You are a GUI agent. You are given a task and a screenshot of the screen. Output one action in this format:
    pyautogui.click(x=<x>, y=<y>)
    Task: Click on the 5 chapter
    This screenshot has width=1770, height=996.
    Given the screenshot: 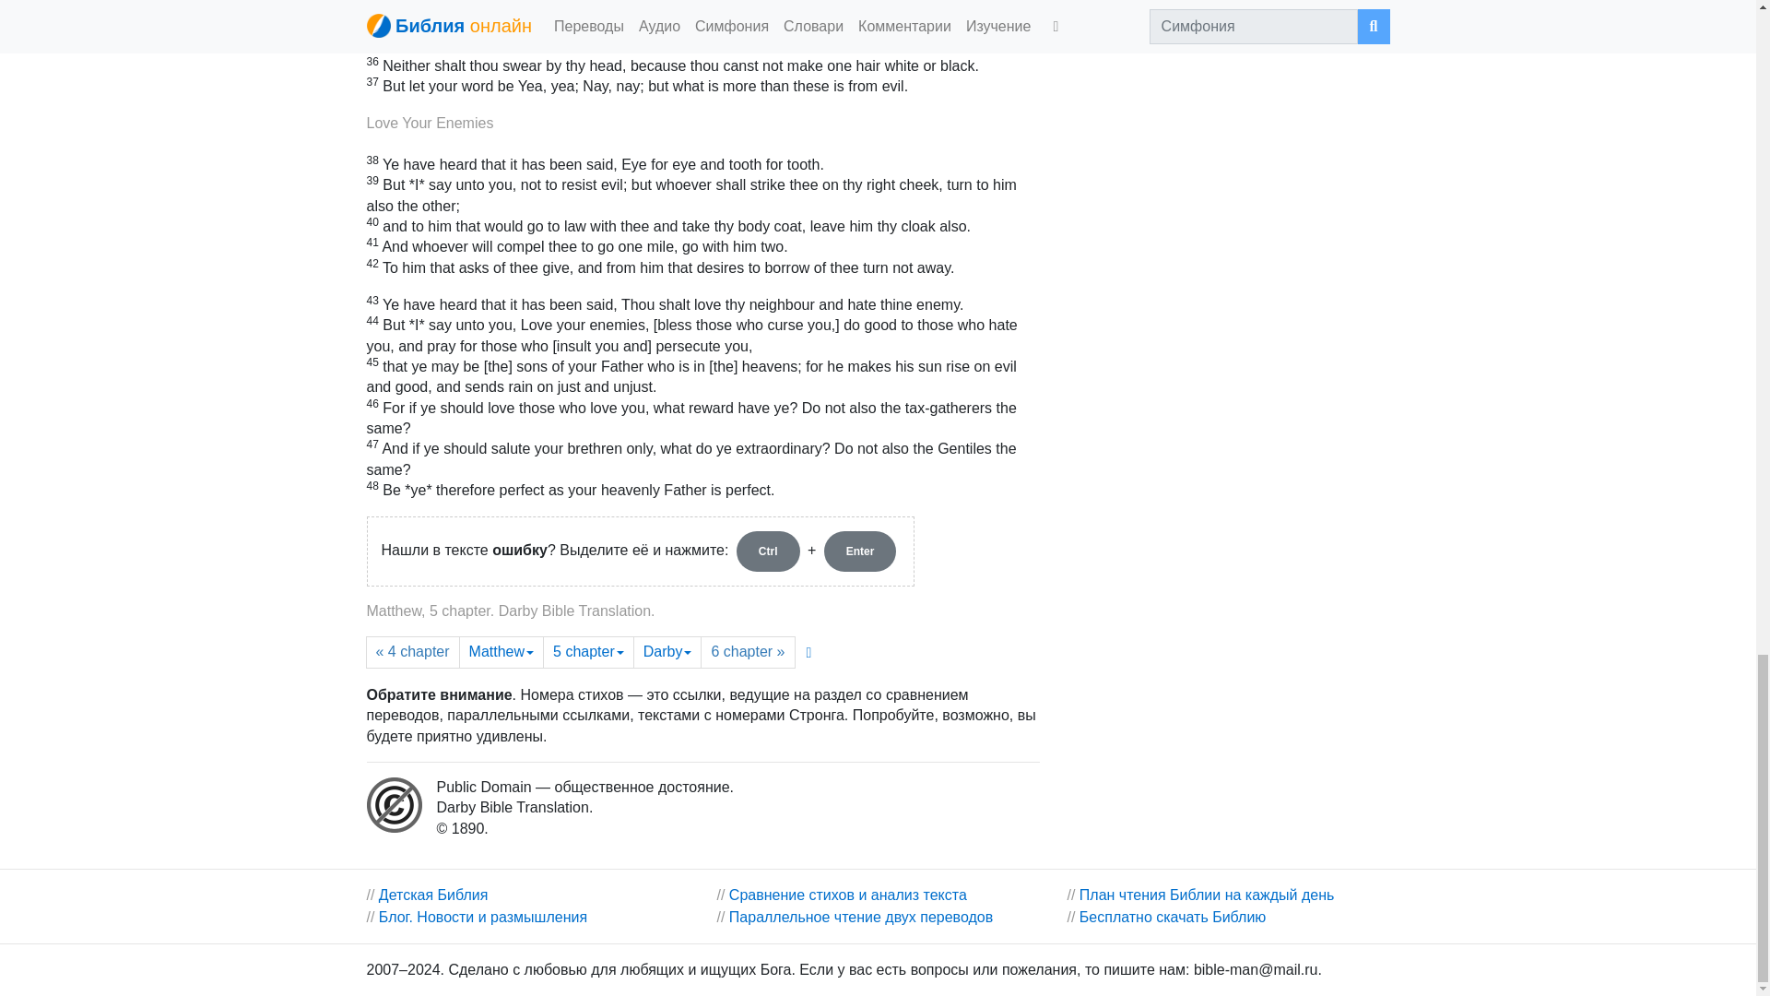 What is the action you would take?
    pyautogui.click(x=588, y=652)
    